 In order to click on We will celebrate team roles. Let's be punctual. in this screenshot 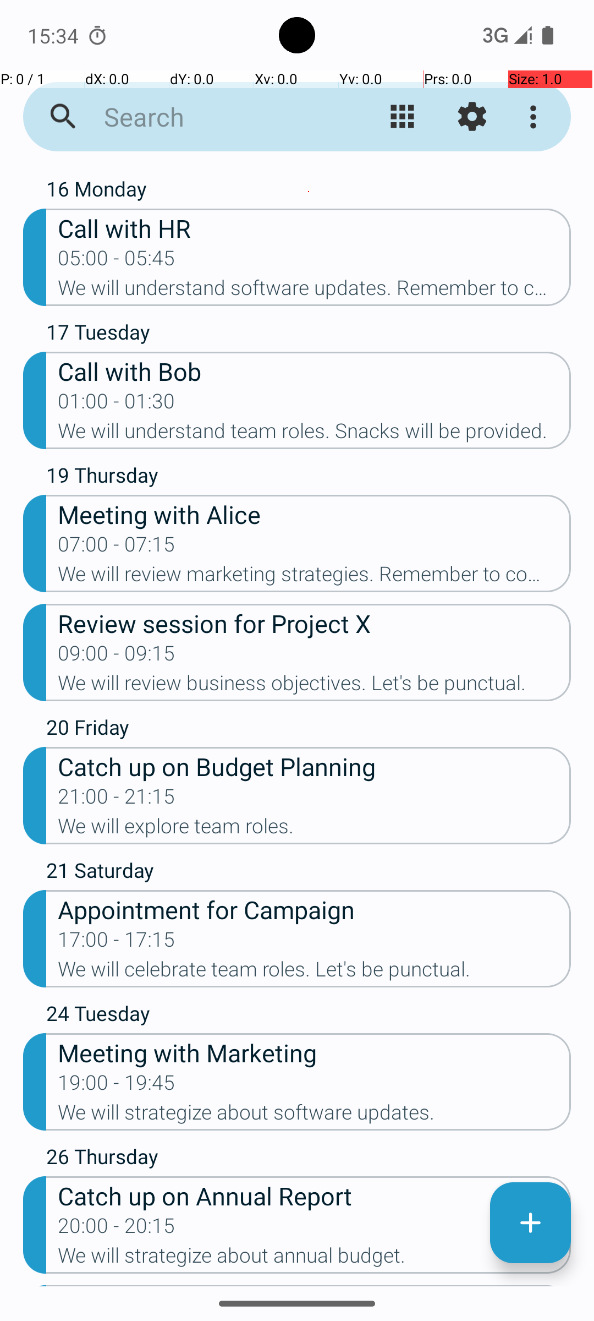, I will do `click(315, 973)`.